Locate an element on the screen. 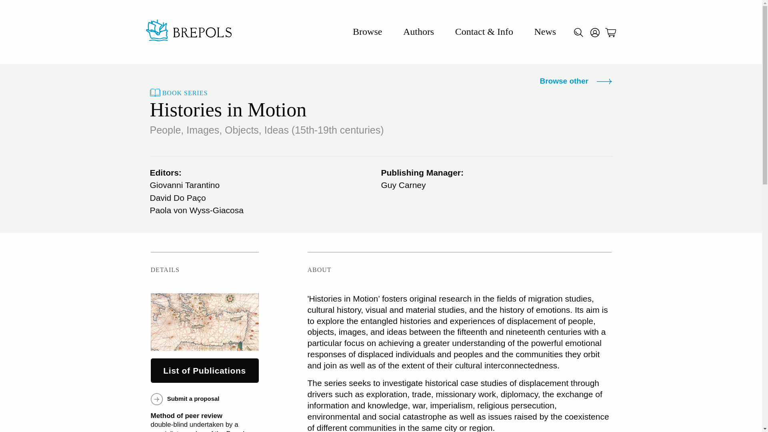 The width and height of the screenshot is (768, 432). Browse is located at coordinates (367, 31).